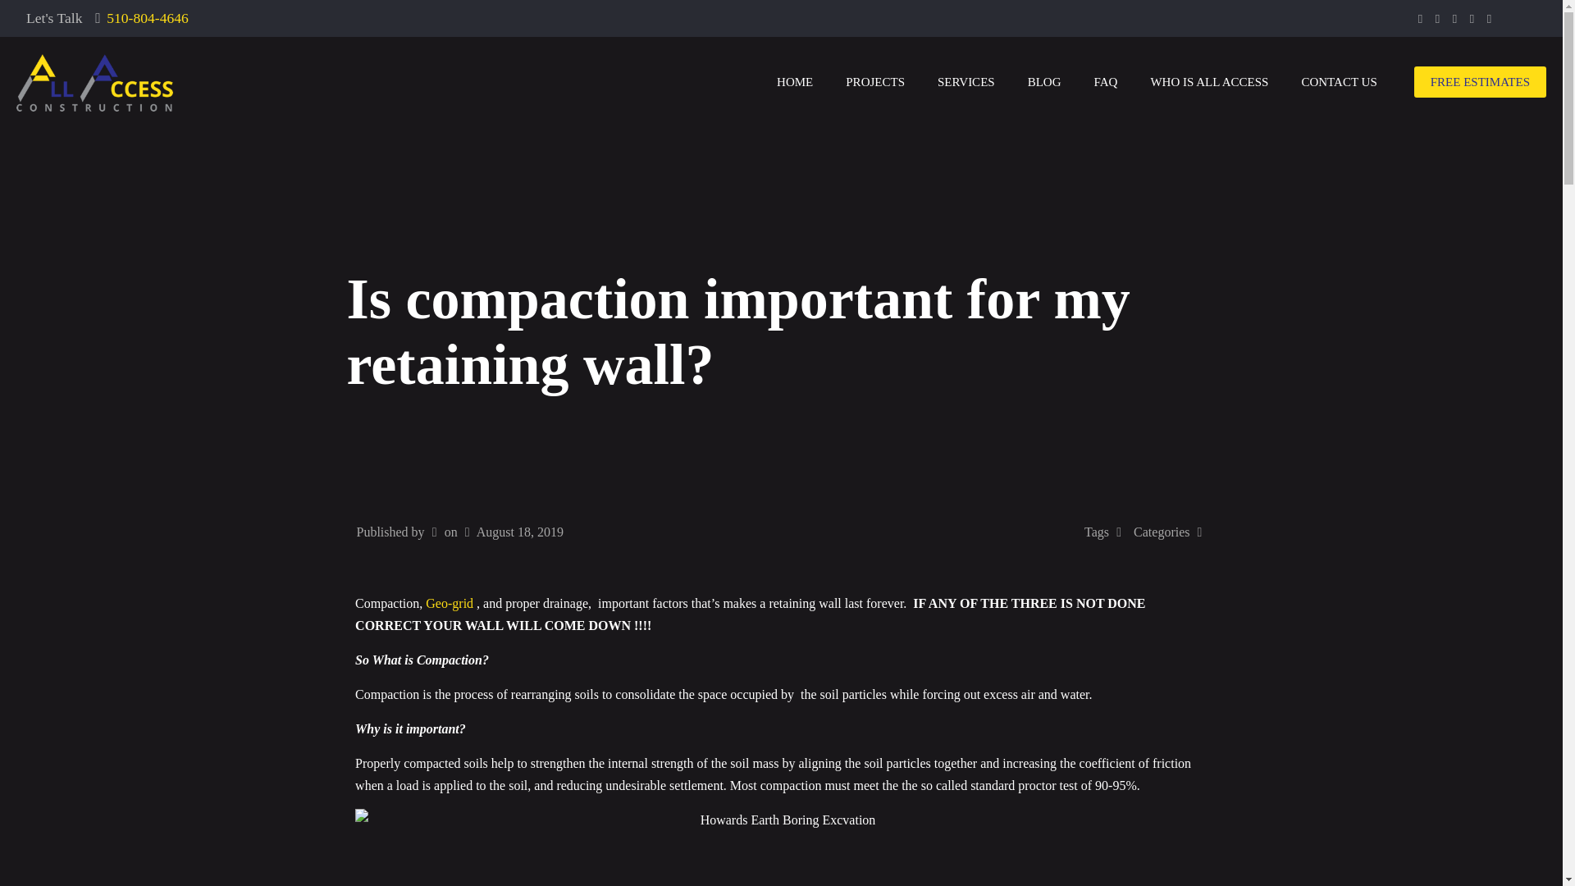 This screenshot has width=1575, height=886. I want to click on Compaction Test Bay area , so click(781, 847).